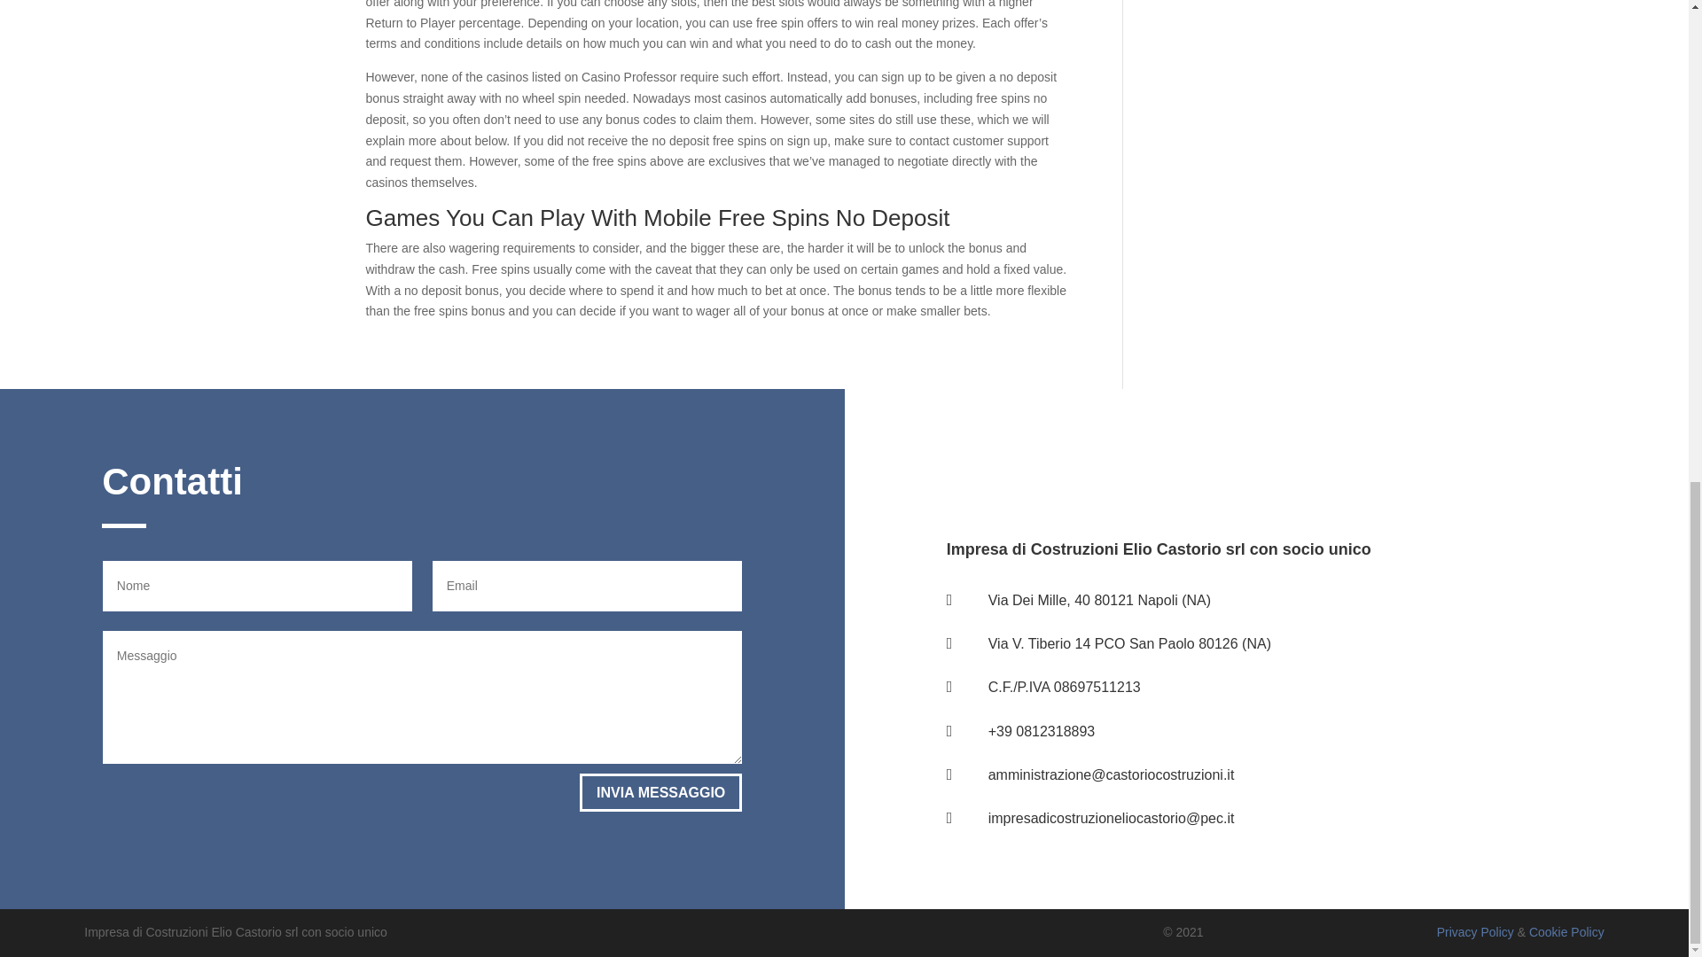  Describe the element at coordinates (661, 792) in the screenshot. I see `INVIA MESSAGGIO` at that location.